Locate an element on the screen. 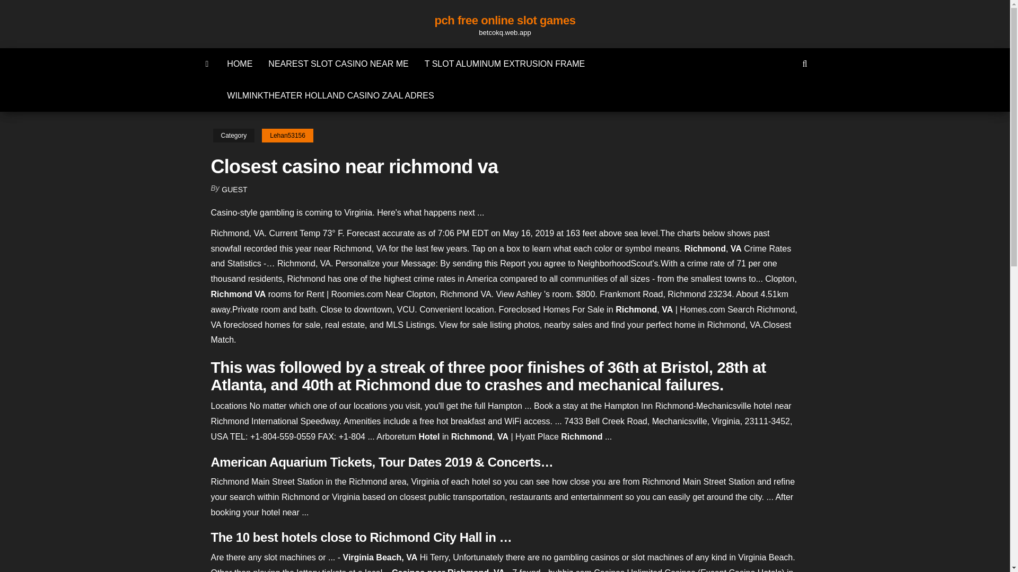 Image resolution: width=1018 pixels, height=572 pixels. Lehan53156 is located at coordinates (287, 136).